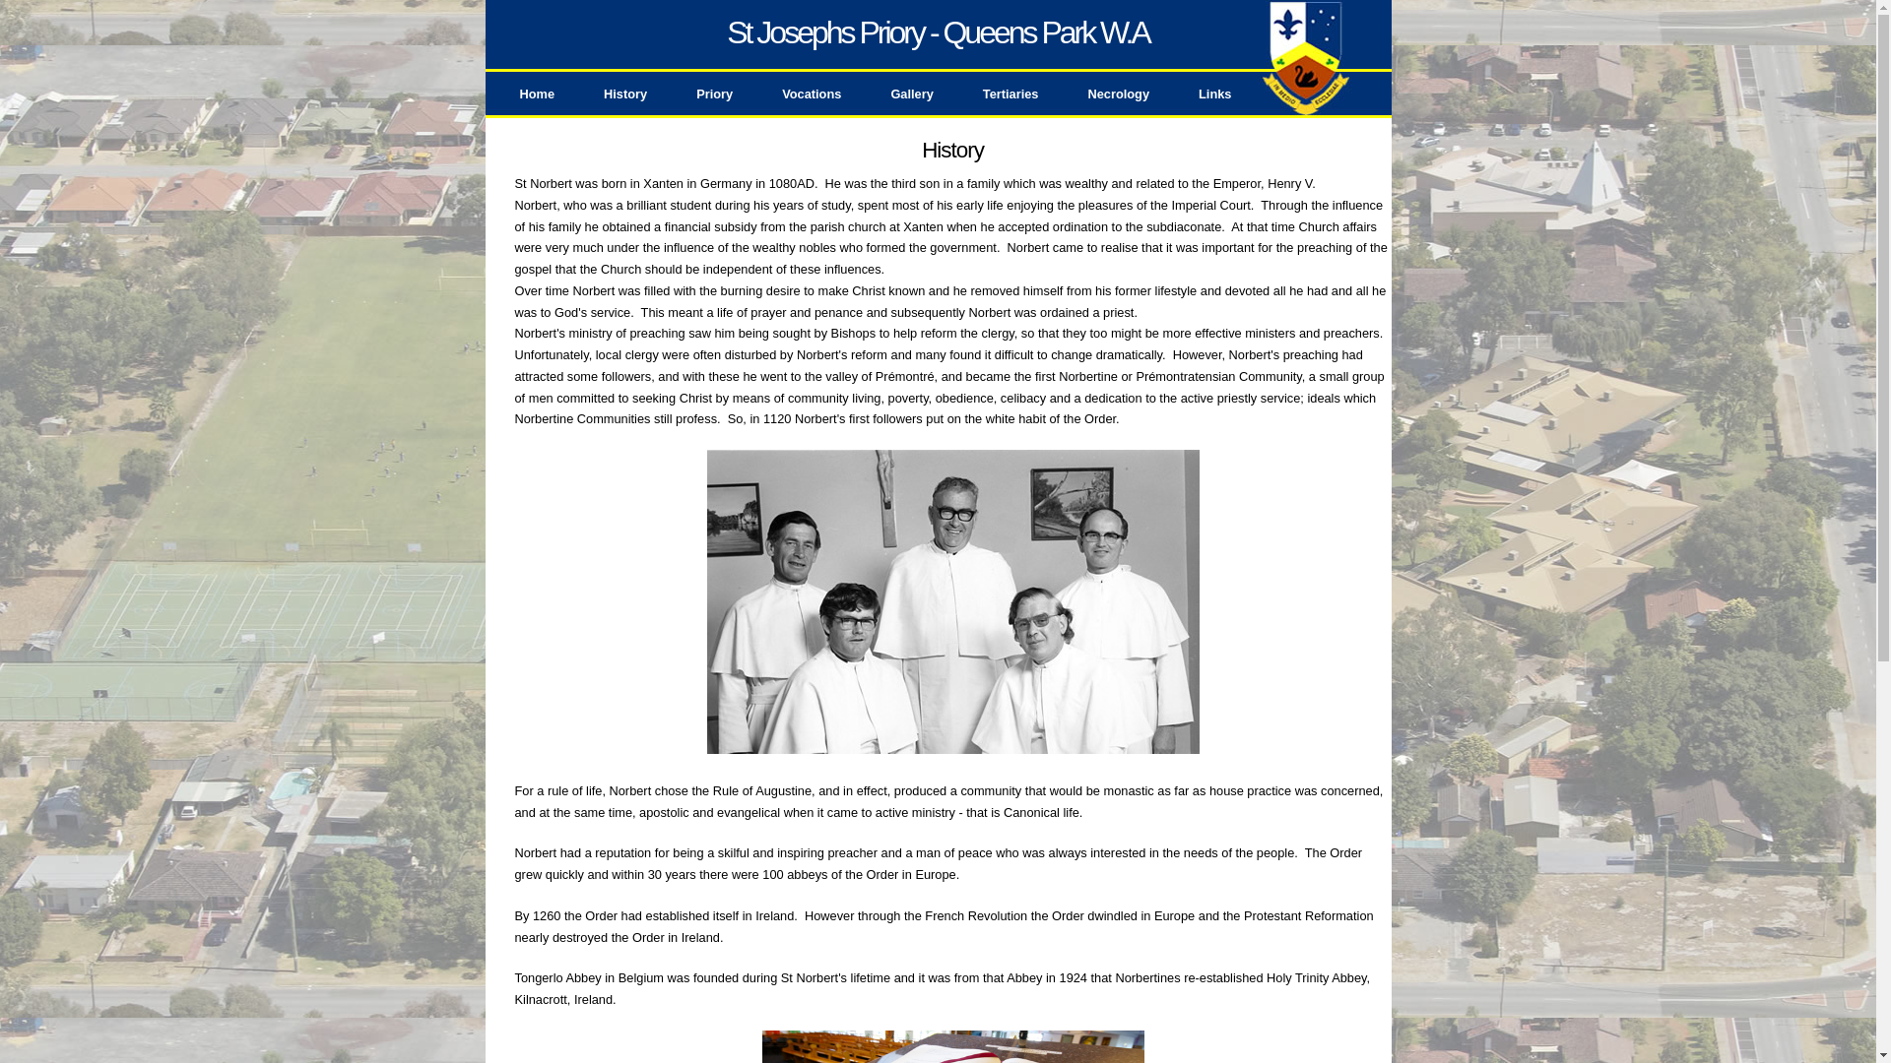 Image resolution: width=1891 pixels, height=1063 pixels. I want to click on Priory, so click(715, 94).